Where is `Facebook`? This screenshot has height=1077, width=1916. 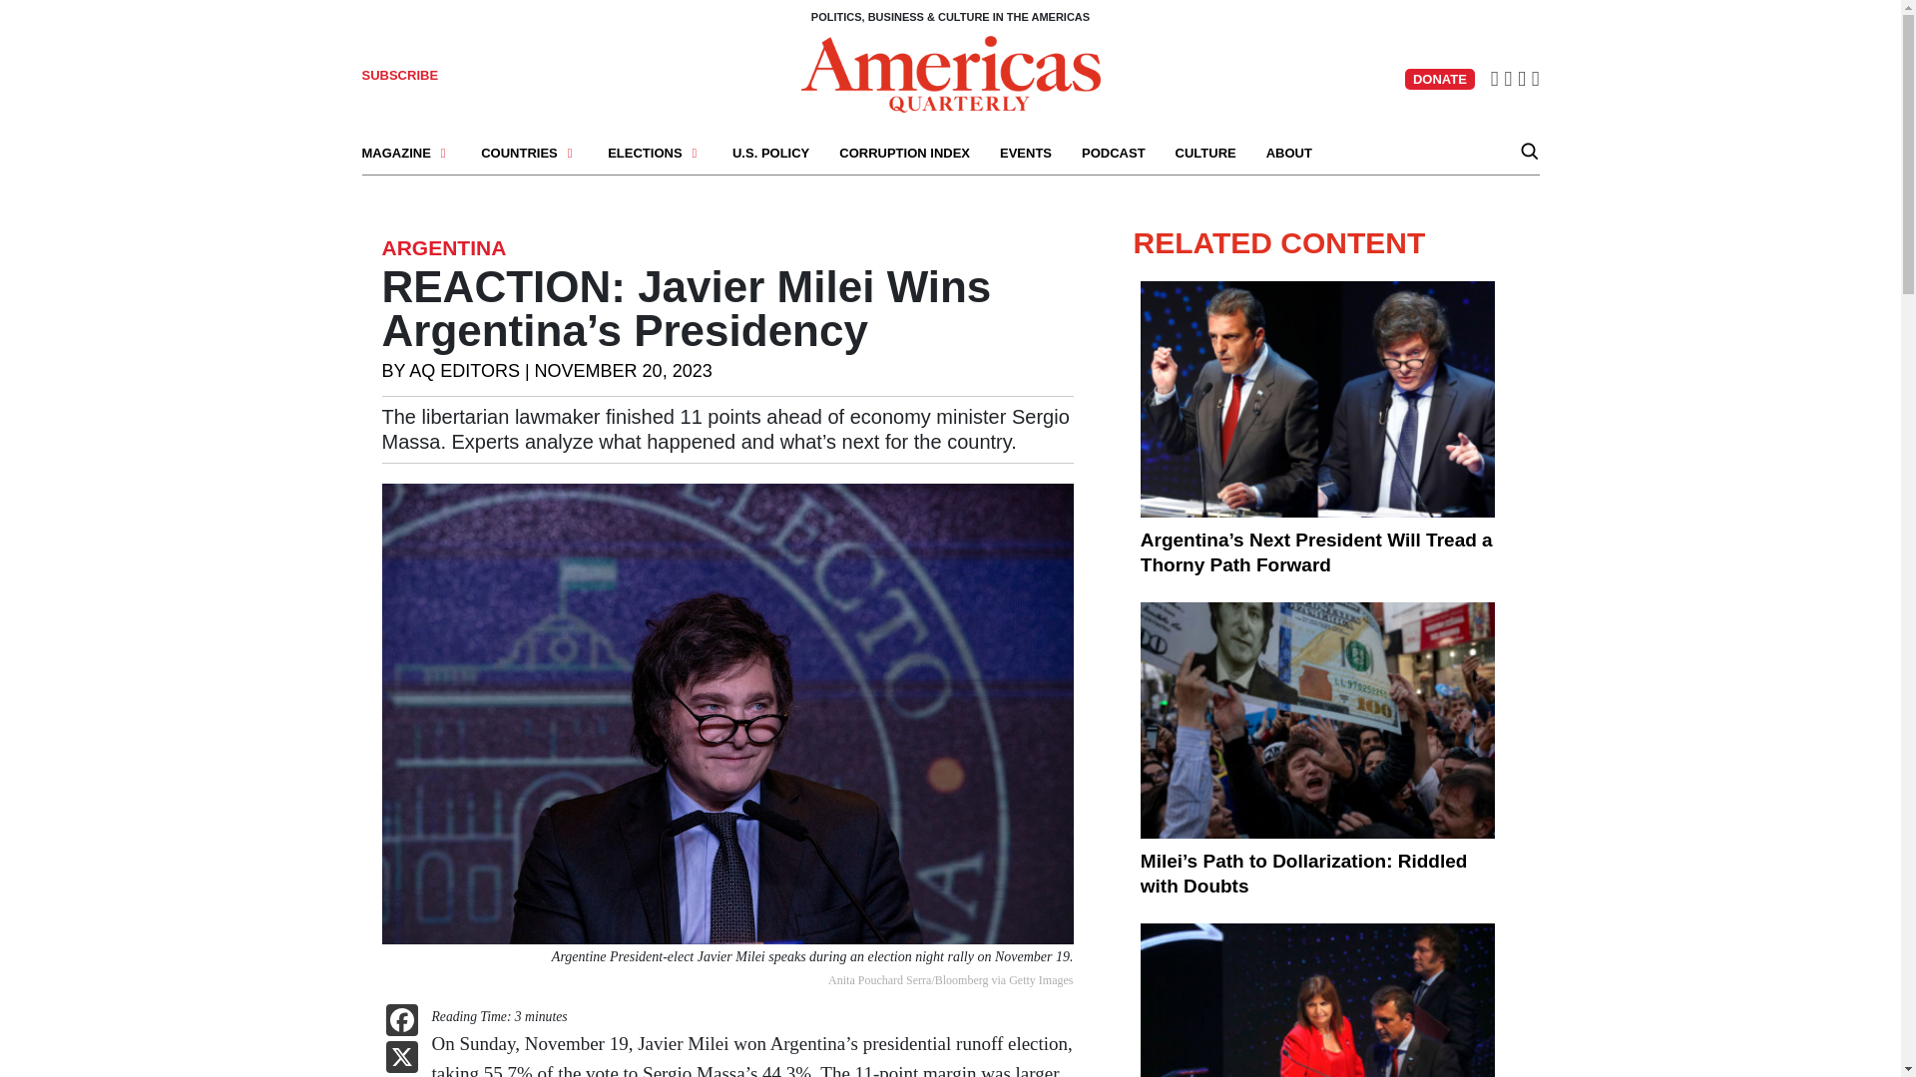
Facebook is located at coordinates (401, 1022).